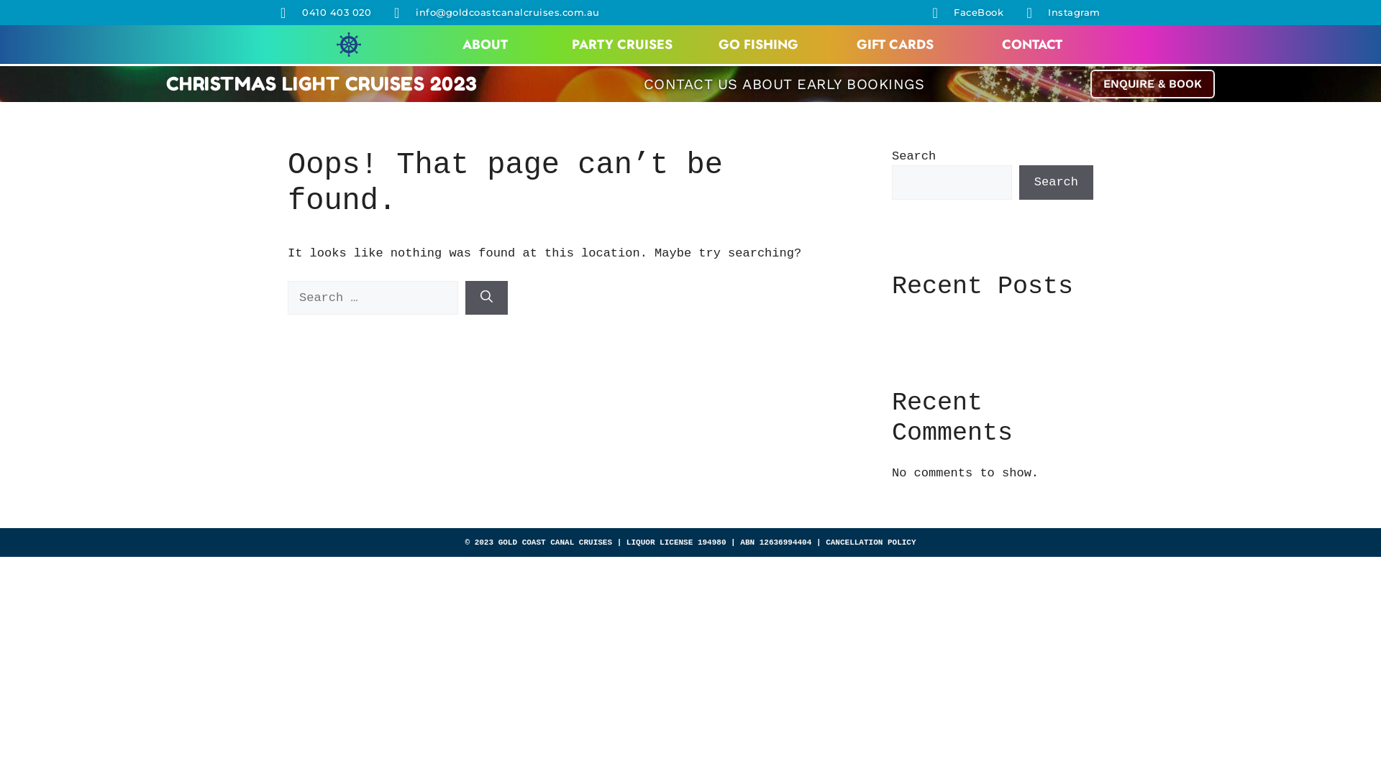 The image size is (1381, 776). I want to click on CONTACT, so click(1032, 45).